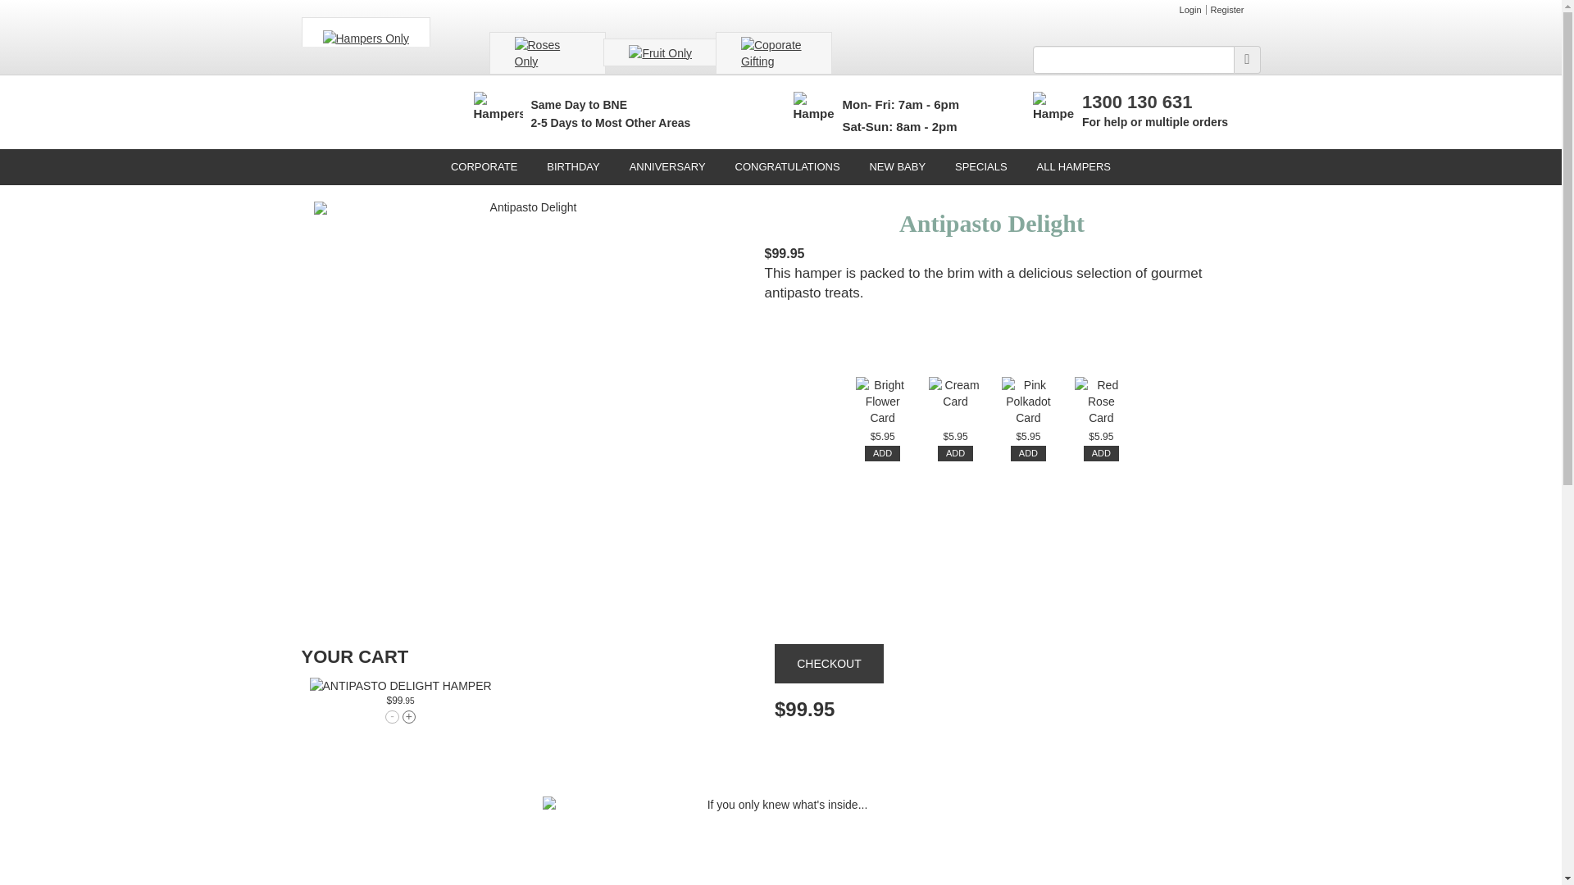  Describe the element at coordinates (1102, 446) in the screenshot. I see `$5.95
ADD` at that location.